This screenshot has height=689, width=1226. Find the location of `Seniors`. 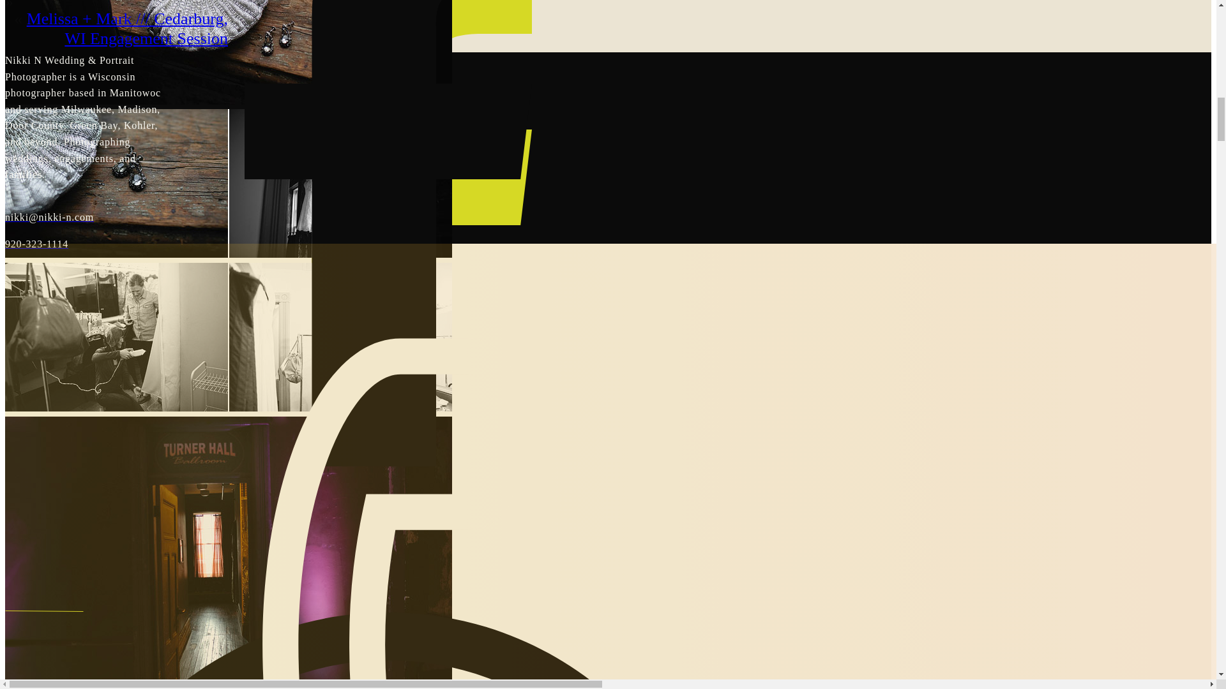

Seniors is located at coordinates (388, 656).